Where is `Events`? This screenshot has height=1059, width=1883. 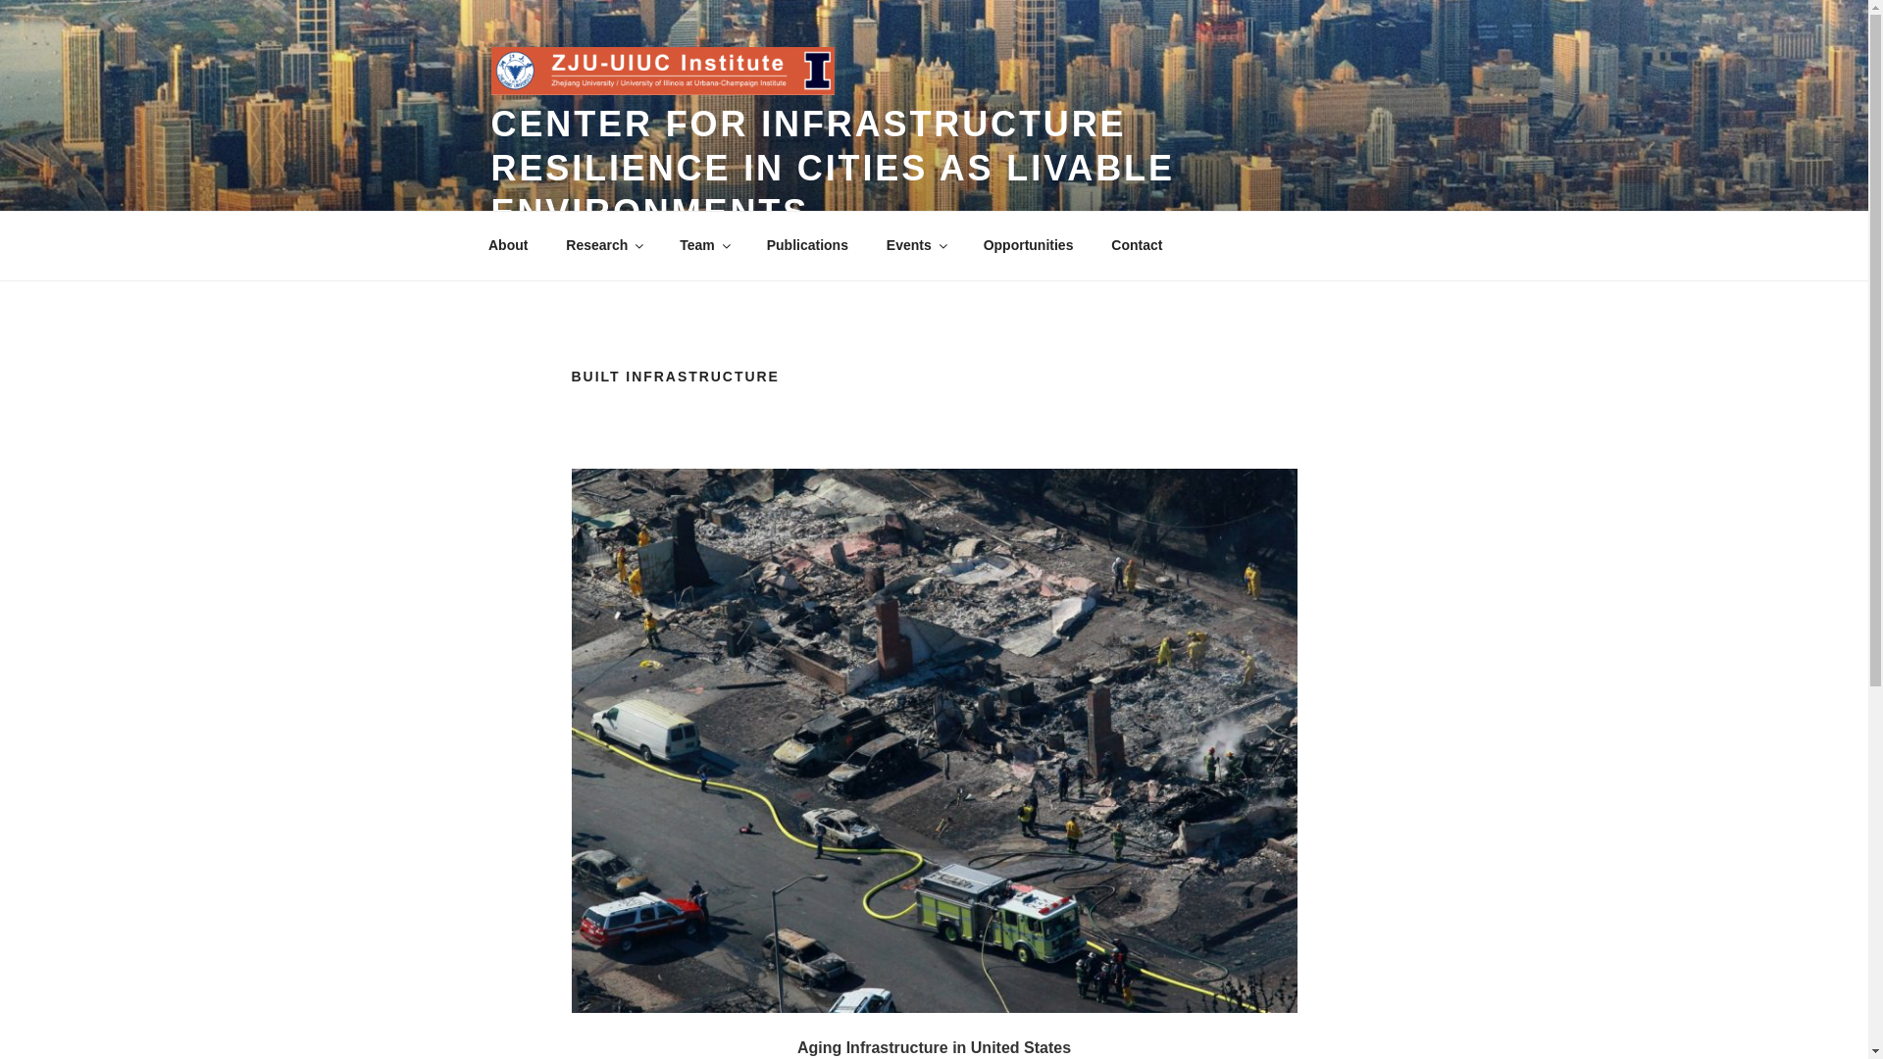 Events is located at coordinates (915, 245).